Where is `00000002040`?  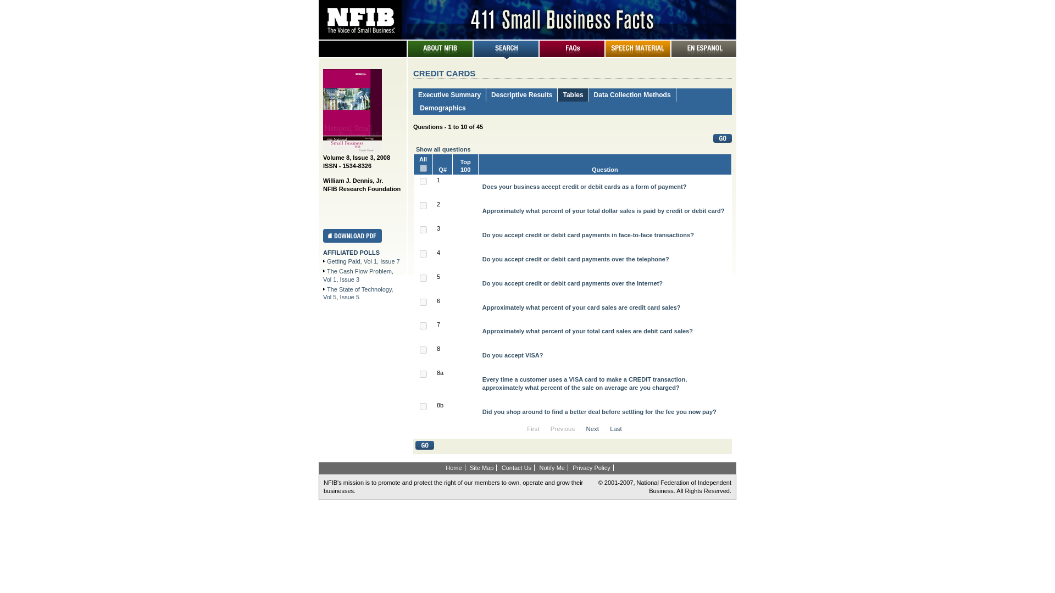
00000002040 is located at coordinates (423, 326).